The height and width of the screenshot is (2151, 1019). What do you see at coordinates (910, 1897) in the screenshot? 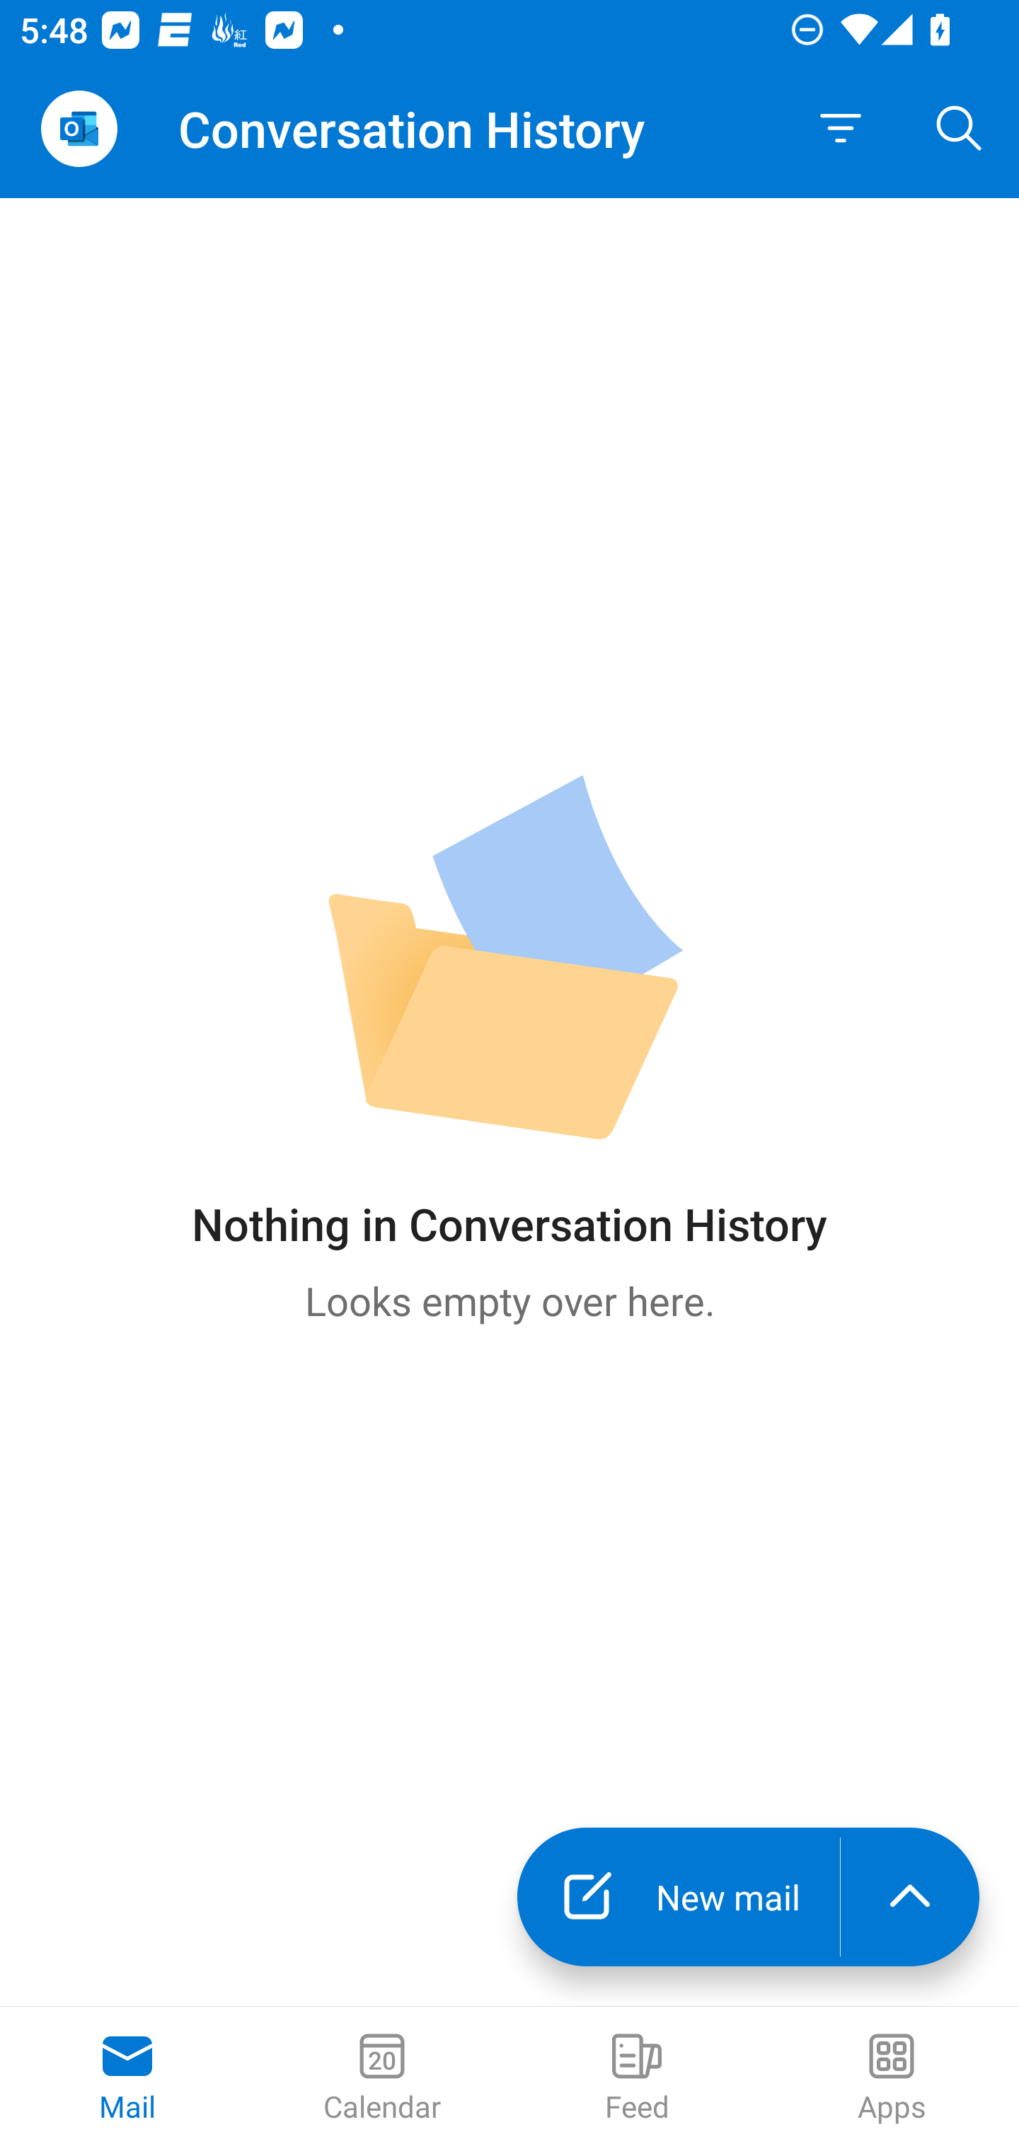
I see `launch the extended action menu` at bounding box center [910, 1897].